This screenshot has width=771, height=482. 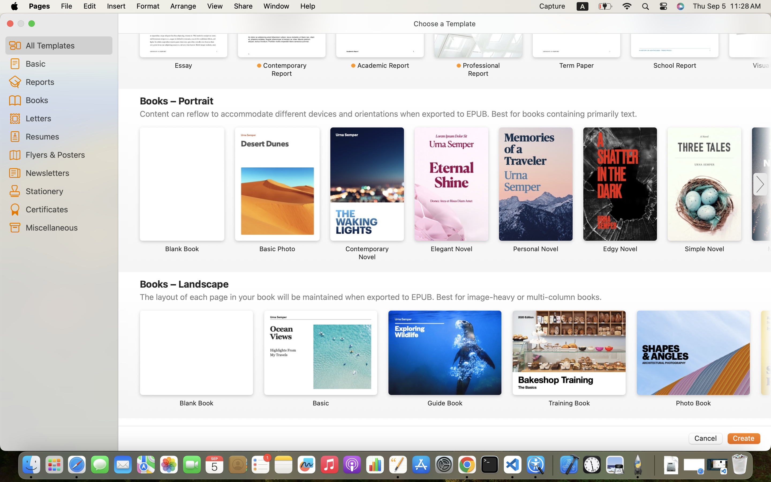 What do you see at coordinates (67, 136) in the screenshot?
I see `Resumes` at bounding box center [67, 136].